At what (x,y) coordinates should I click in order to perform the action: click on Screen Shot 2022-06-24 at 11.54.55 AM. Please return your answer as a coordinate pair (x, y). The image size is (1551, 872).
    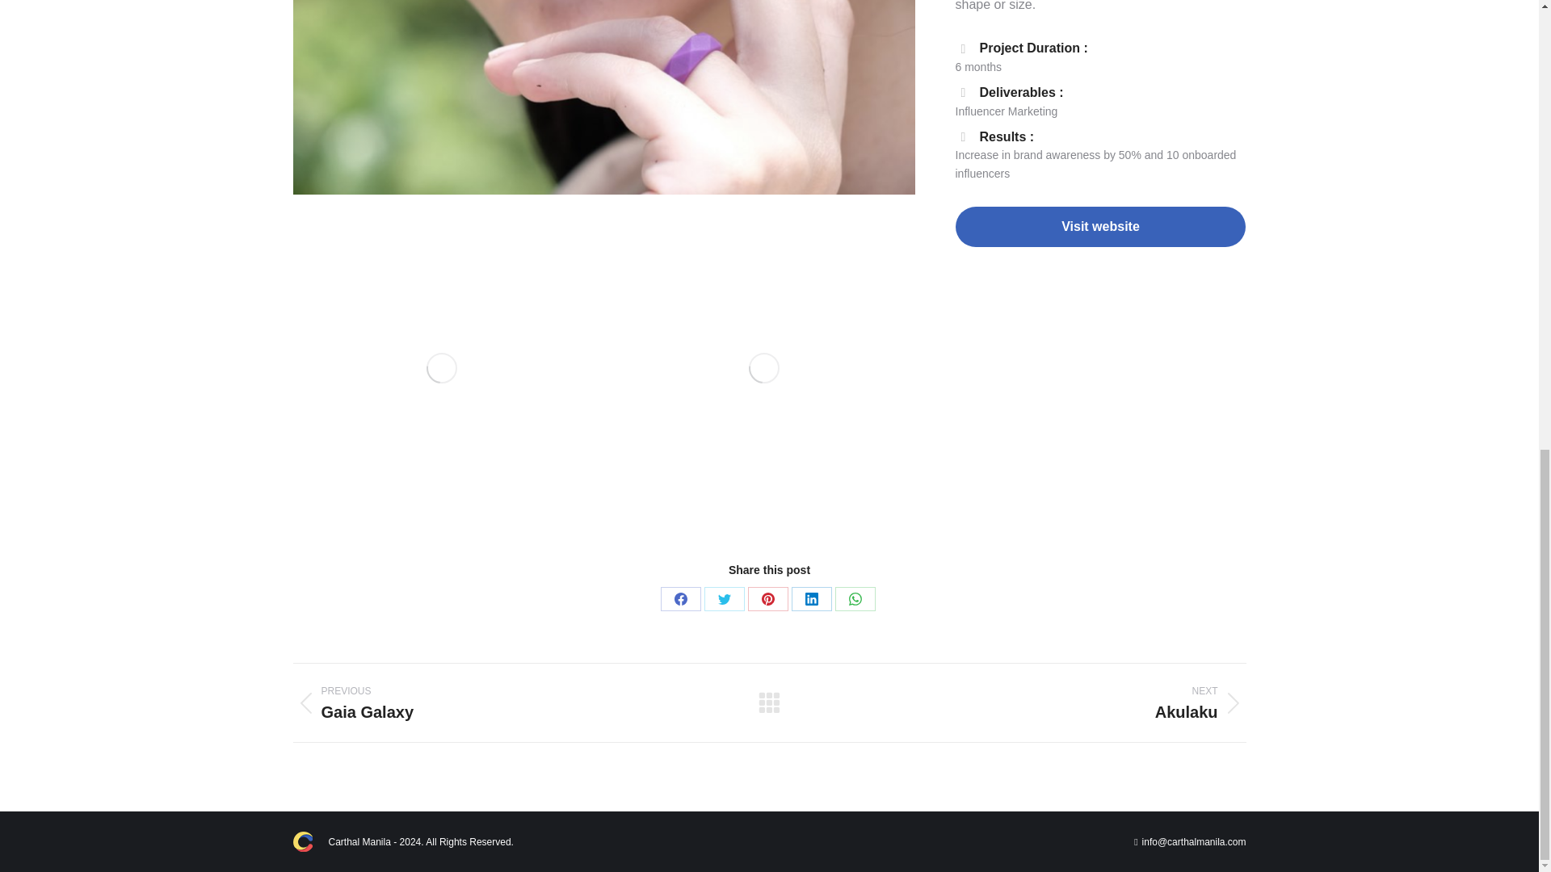
    Looking at the image, I should click on (603, 97).